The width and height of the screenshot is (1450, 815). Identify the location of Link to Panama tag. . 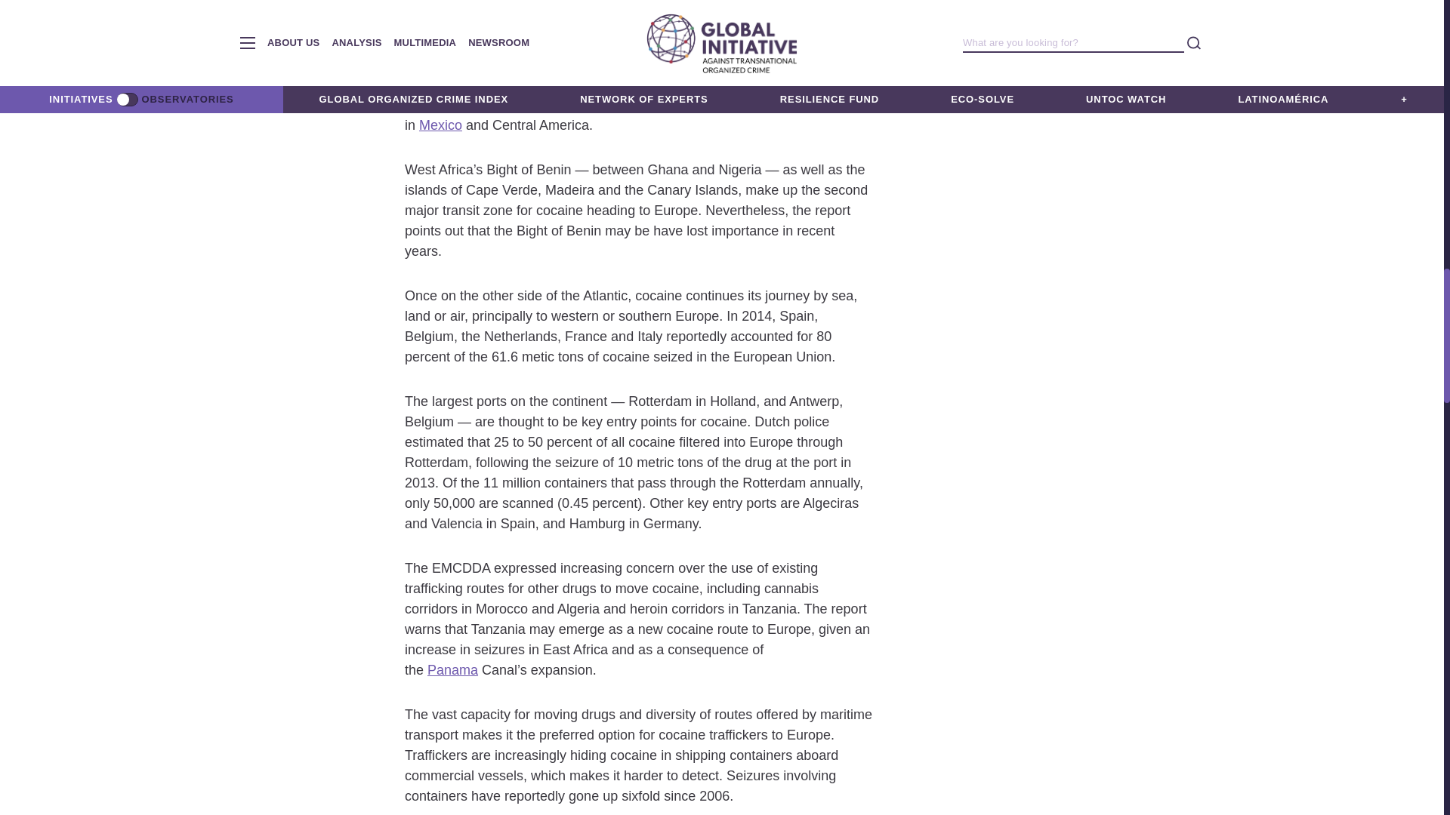
(453, 670).